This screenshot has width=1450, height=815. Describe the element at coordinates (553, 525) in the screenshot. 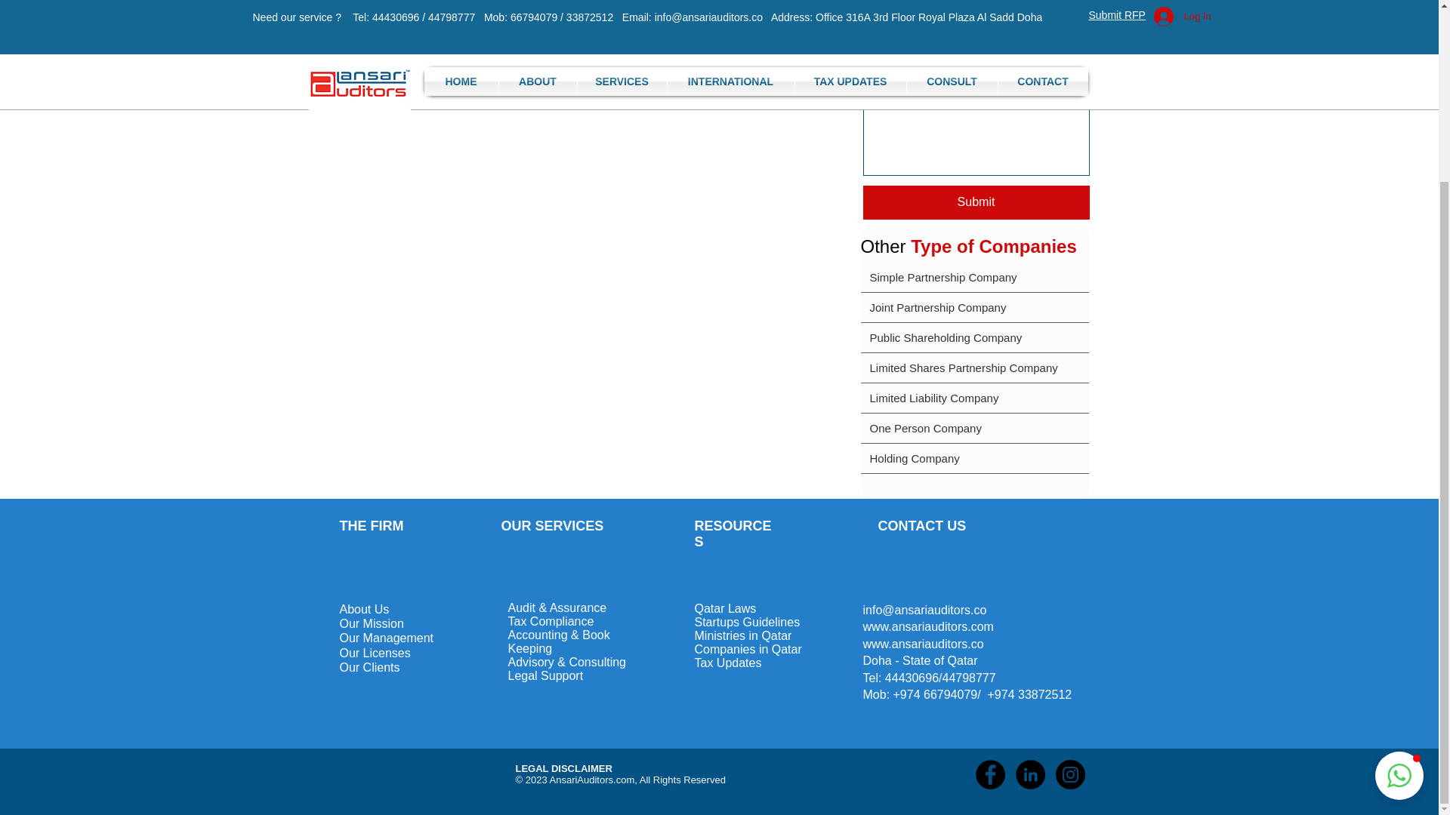

I see `OUR SERVICES` at that location.